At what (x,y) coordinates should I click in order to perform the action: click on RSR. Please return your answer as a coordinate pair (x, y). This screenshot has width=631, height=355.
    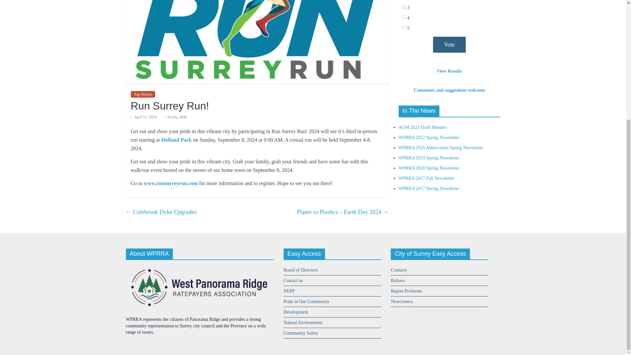
    Looking at the image, I should click on (183, 117).